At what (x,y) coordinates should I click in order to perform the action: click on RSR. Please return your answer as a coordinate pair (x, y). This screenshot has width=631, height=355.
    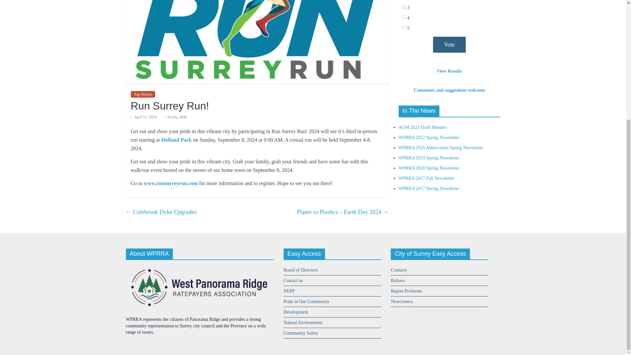
    Looking at the image, I should click on (183, 117).